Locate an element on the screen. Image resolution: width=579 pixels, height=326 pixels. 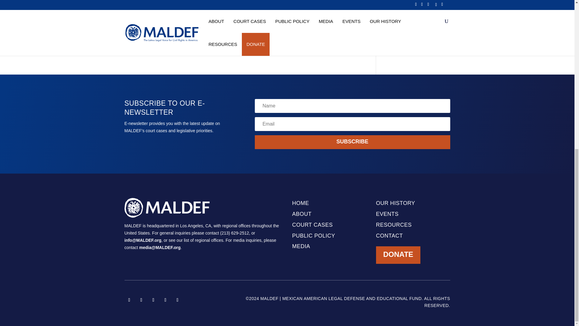
Facebook is located at coordinates (230, 32).